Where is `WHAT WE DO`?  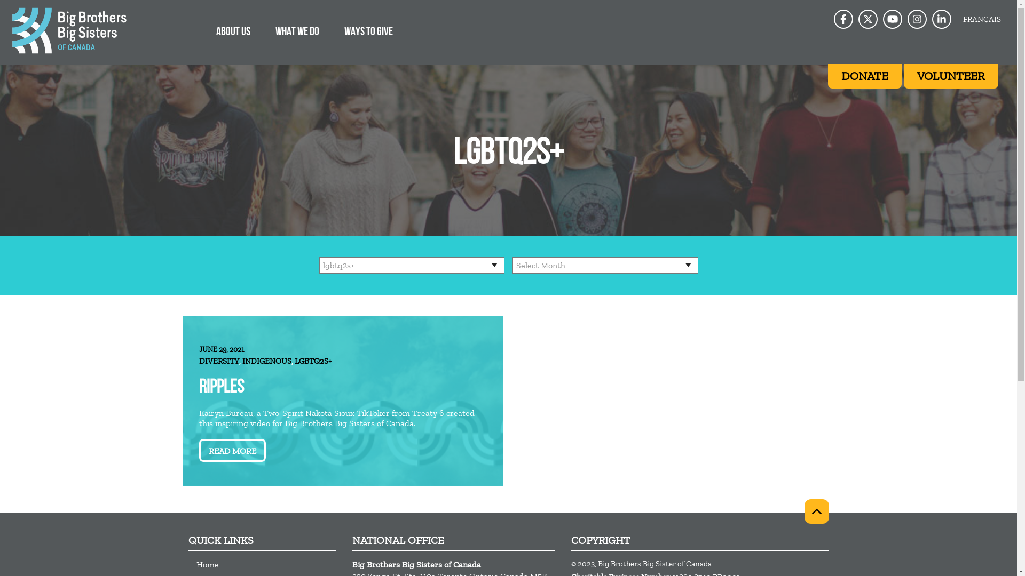 WHAT WE DO is located at coordinates (297, 31).